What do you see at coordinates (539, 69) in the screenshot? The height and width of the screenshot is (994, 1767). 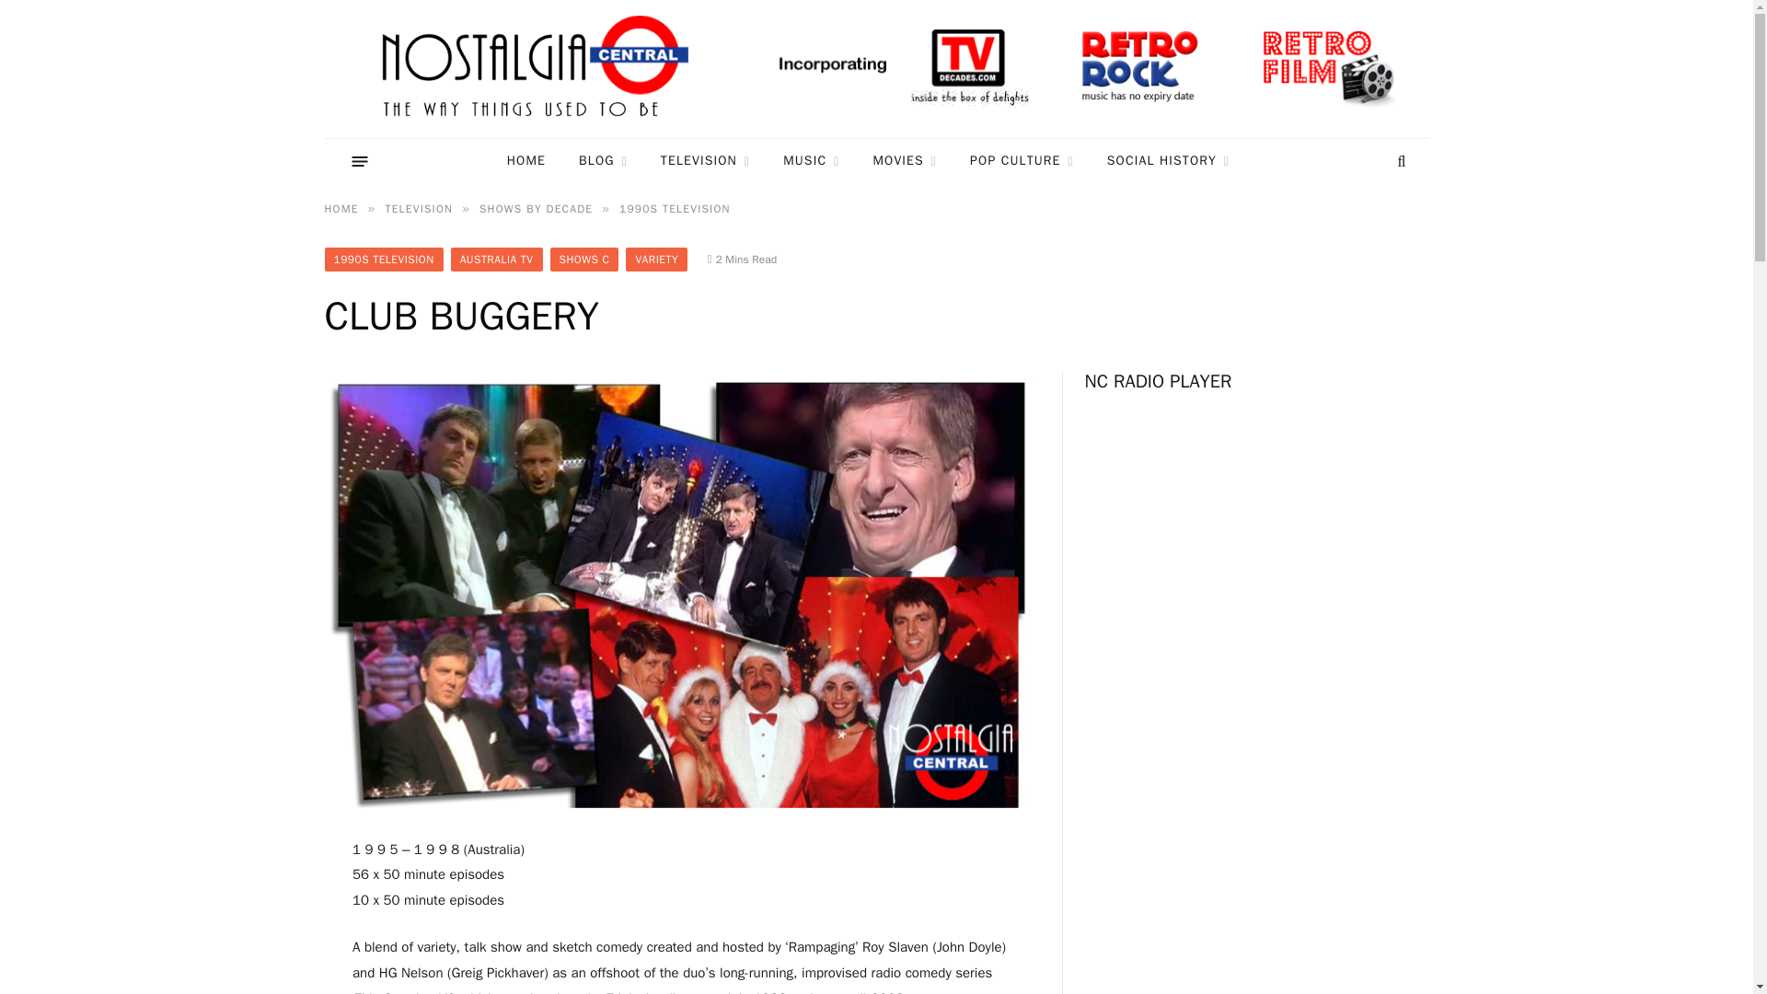 I see `Nostalgia Central` at bounding box center [539, 69].